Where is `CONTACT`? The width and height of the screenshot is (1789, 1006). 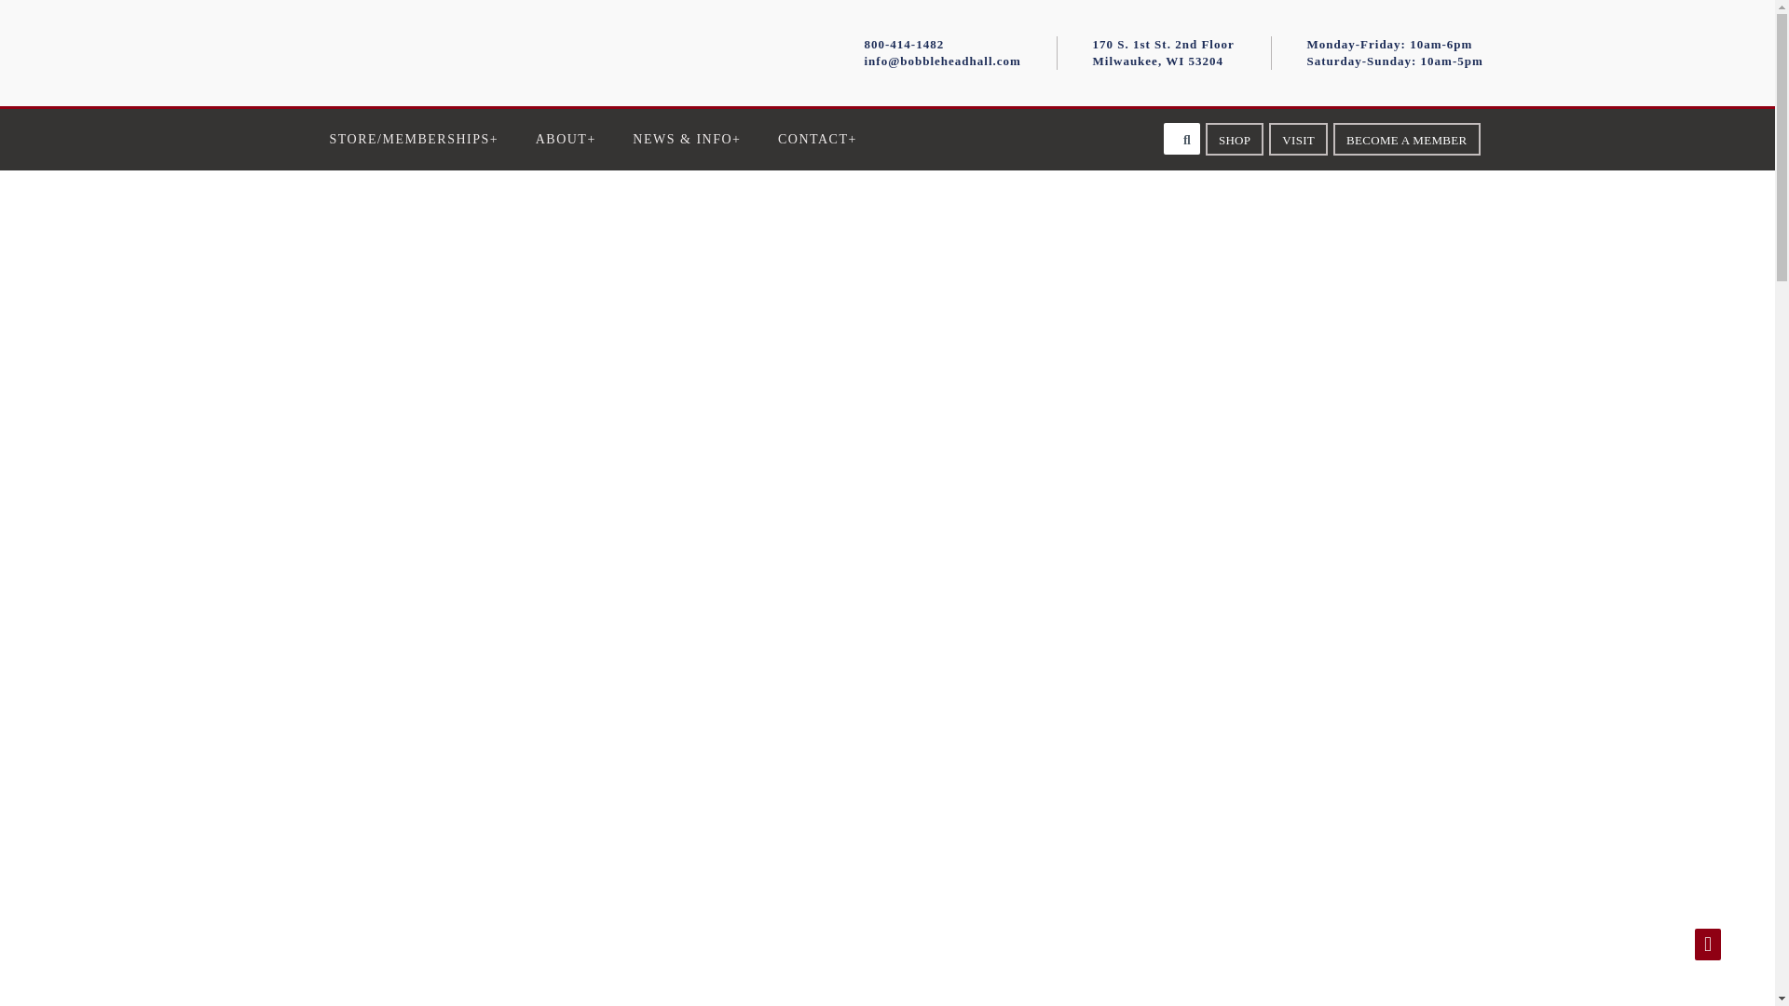 CONTACT is located at coordinates (817, 139).